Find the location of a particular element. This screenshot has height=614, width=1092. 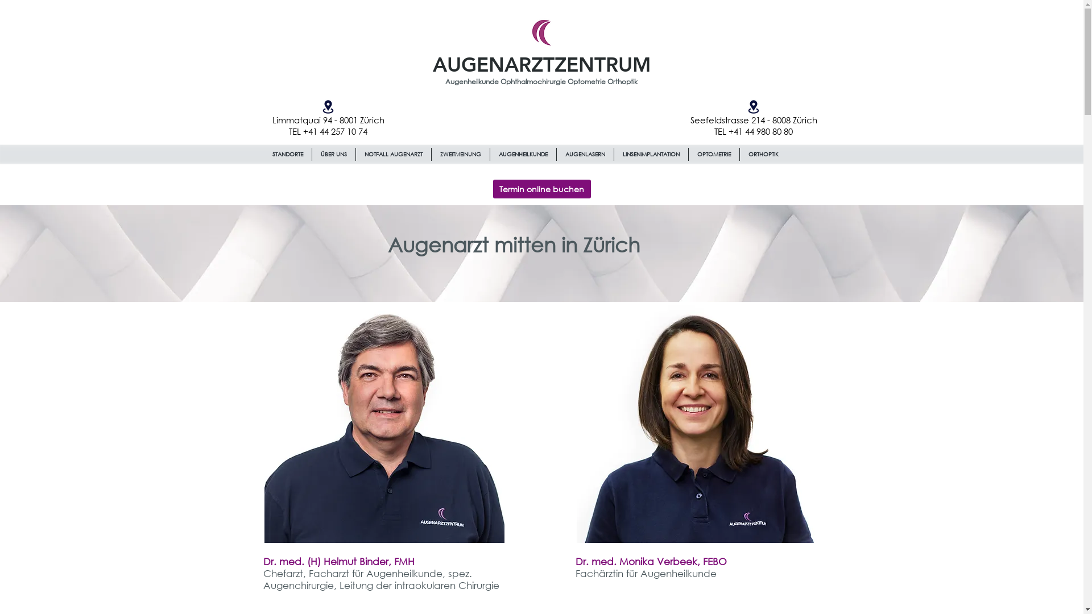

Dr. med. Monika Verbeek is located at coordinates (697, 423).